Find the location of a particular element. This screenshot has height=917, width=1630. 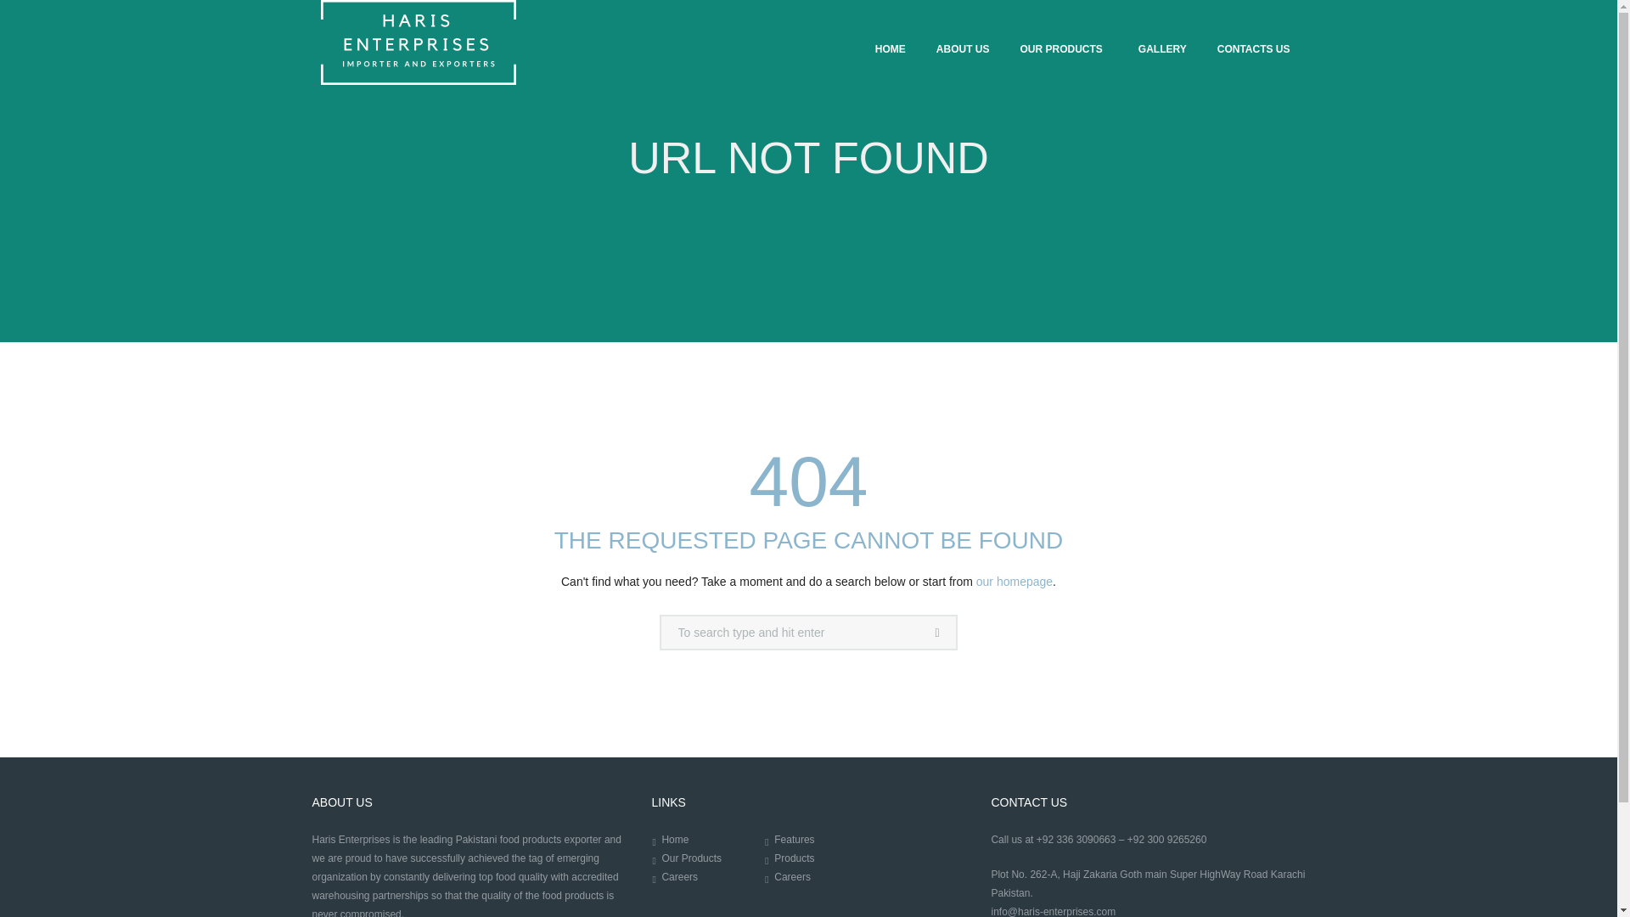

CONTACTS US is located at coordinates (1253, 51).